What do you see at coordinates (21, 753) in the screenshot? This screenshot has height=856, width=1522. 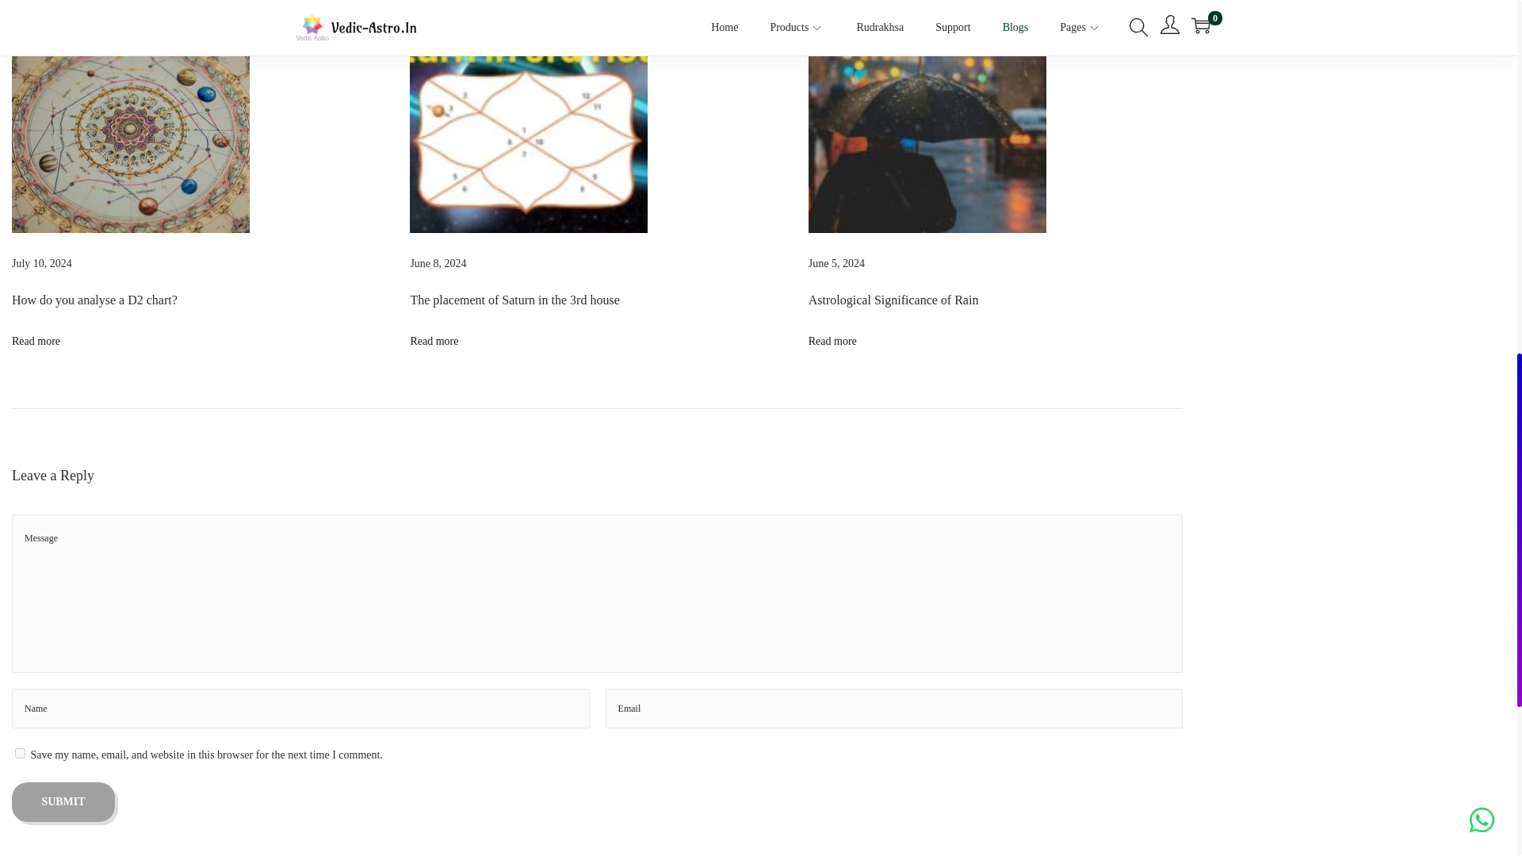 I see `yes` at bounding box center [21, 753].